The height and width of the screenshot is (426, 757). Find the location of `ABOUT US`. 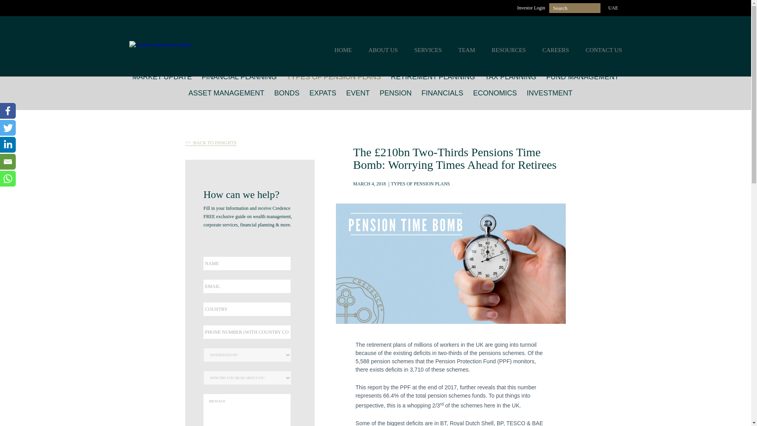

ABOUT US is located at coordinates (382, 50).